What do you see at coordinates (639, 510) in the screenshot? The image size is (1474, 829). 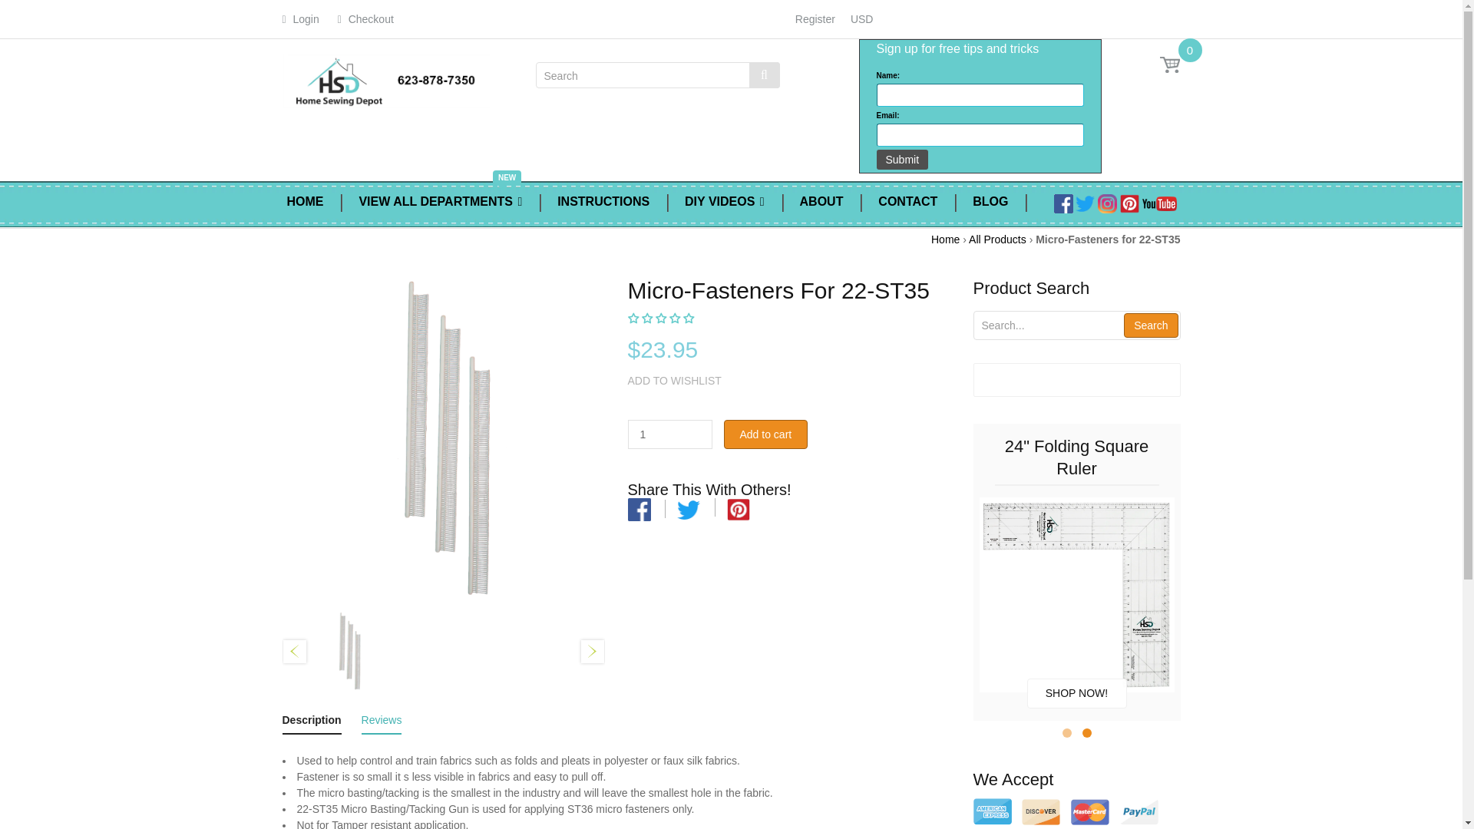 I see `Share this on Facebook` at bounding box center [639, 510].